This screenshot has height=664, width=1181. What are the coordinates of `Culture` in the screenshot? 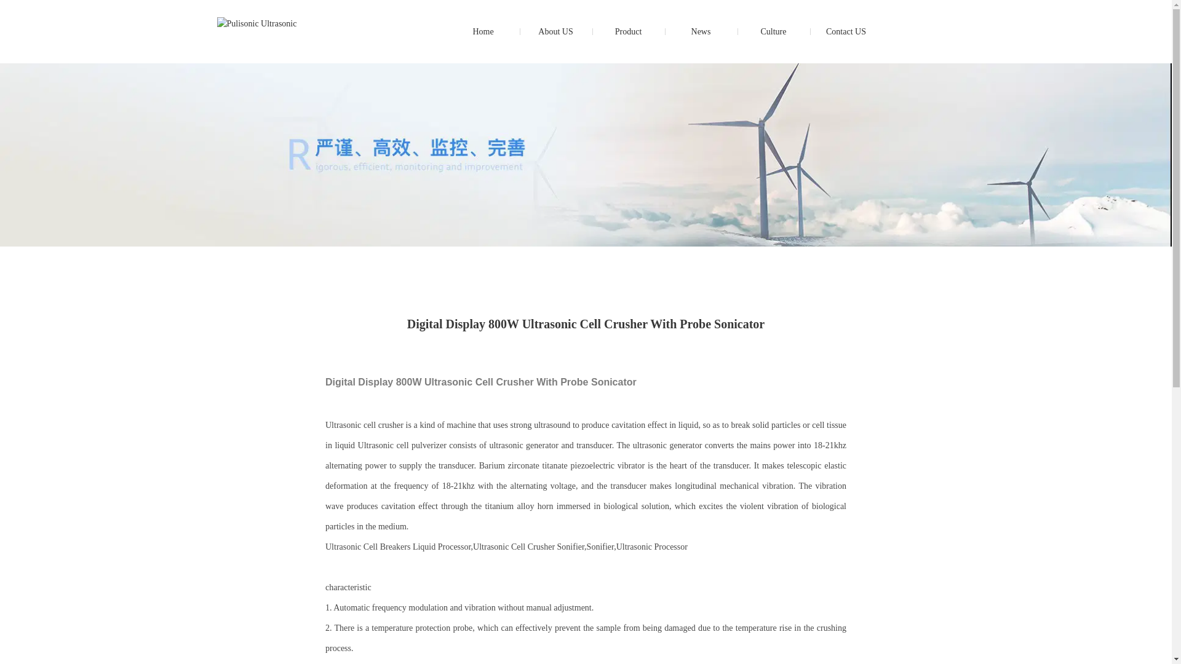 It's located at (773, 31).